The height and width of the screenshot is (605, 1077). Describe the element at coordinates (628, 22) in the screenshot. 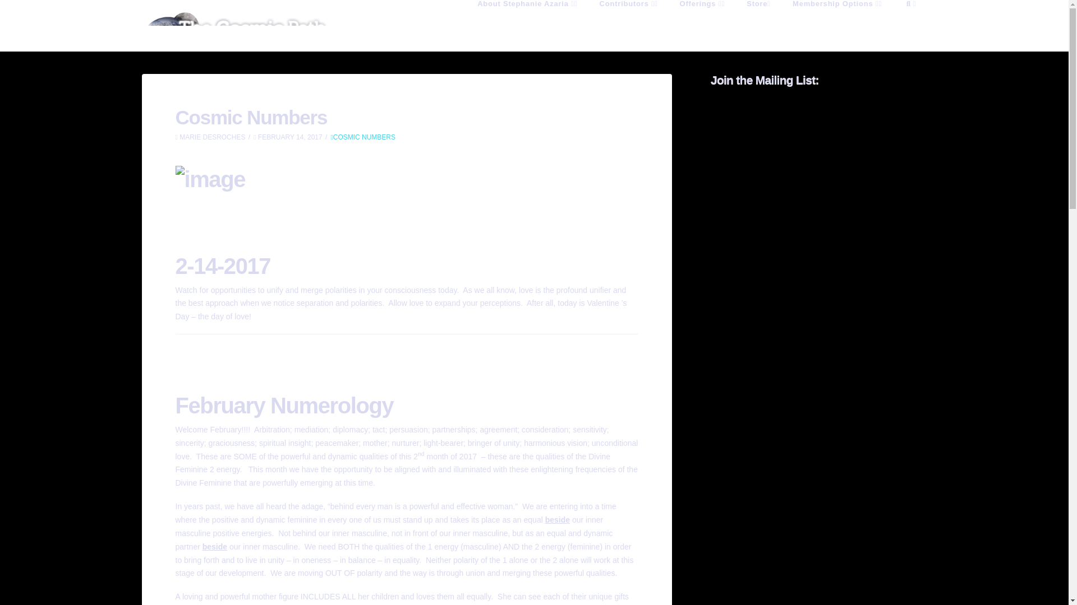

I see `Contributors` at that location.